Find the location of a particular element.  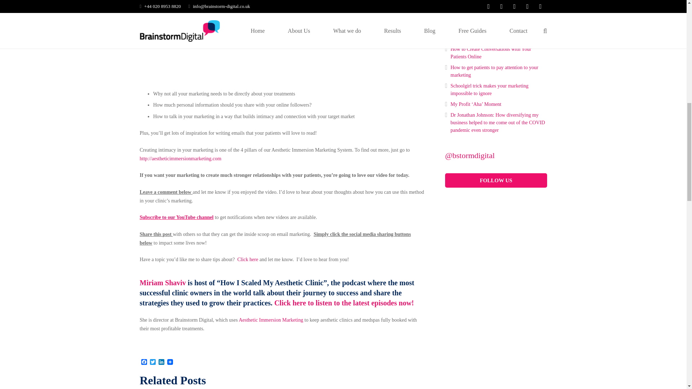

LinkedIn is located at coordinates (161, 362).